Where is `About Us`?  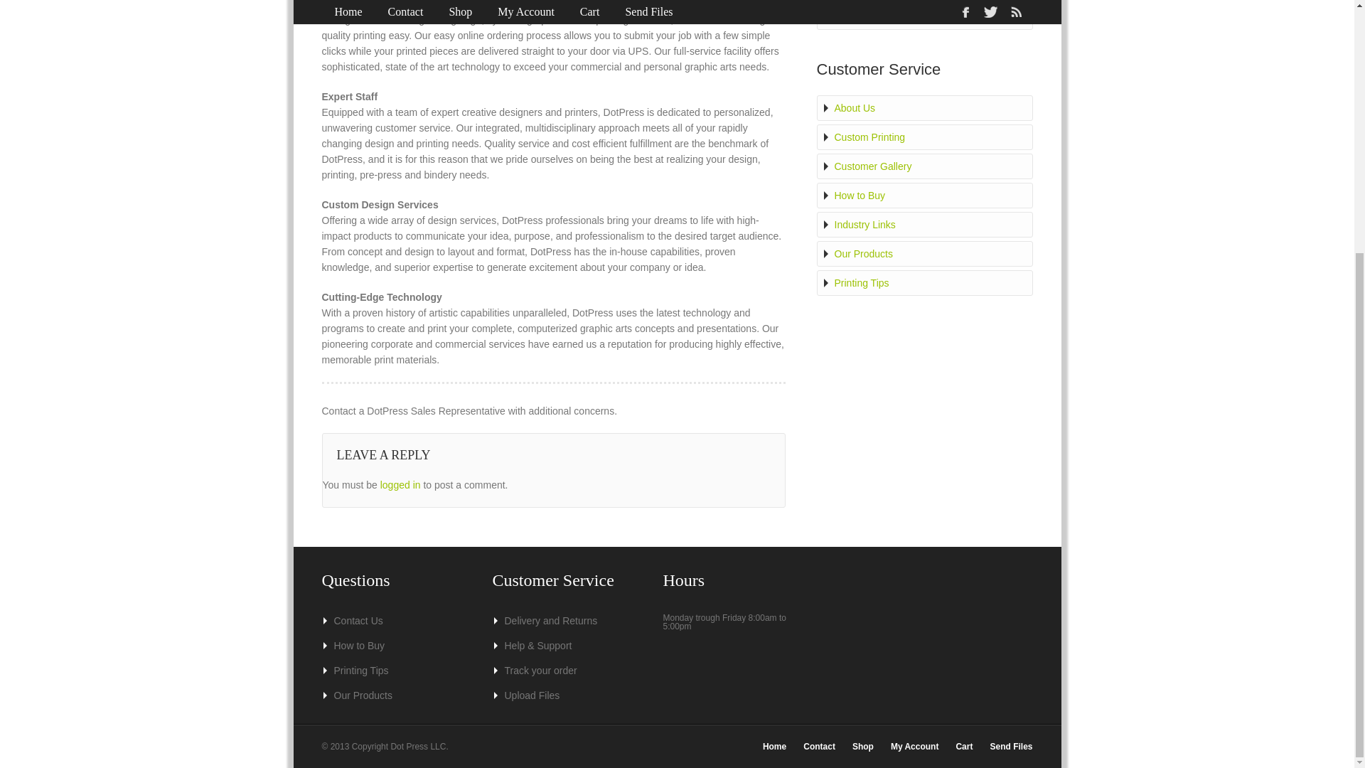
About Us is located at coordinates (924, 108).